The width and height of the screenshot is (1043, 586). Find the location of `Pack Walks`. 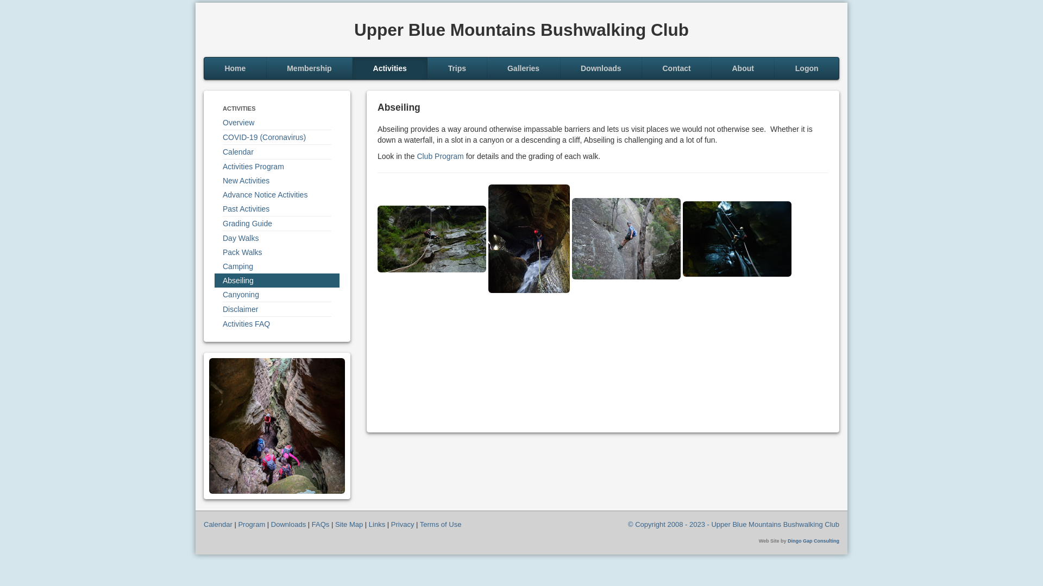

Pack Walks is located at coordinates (277, 252).